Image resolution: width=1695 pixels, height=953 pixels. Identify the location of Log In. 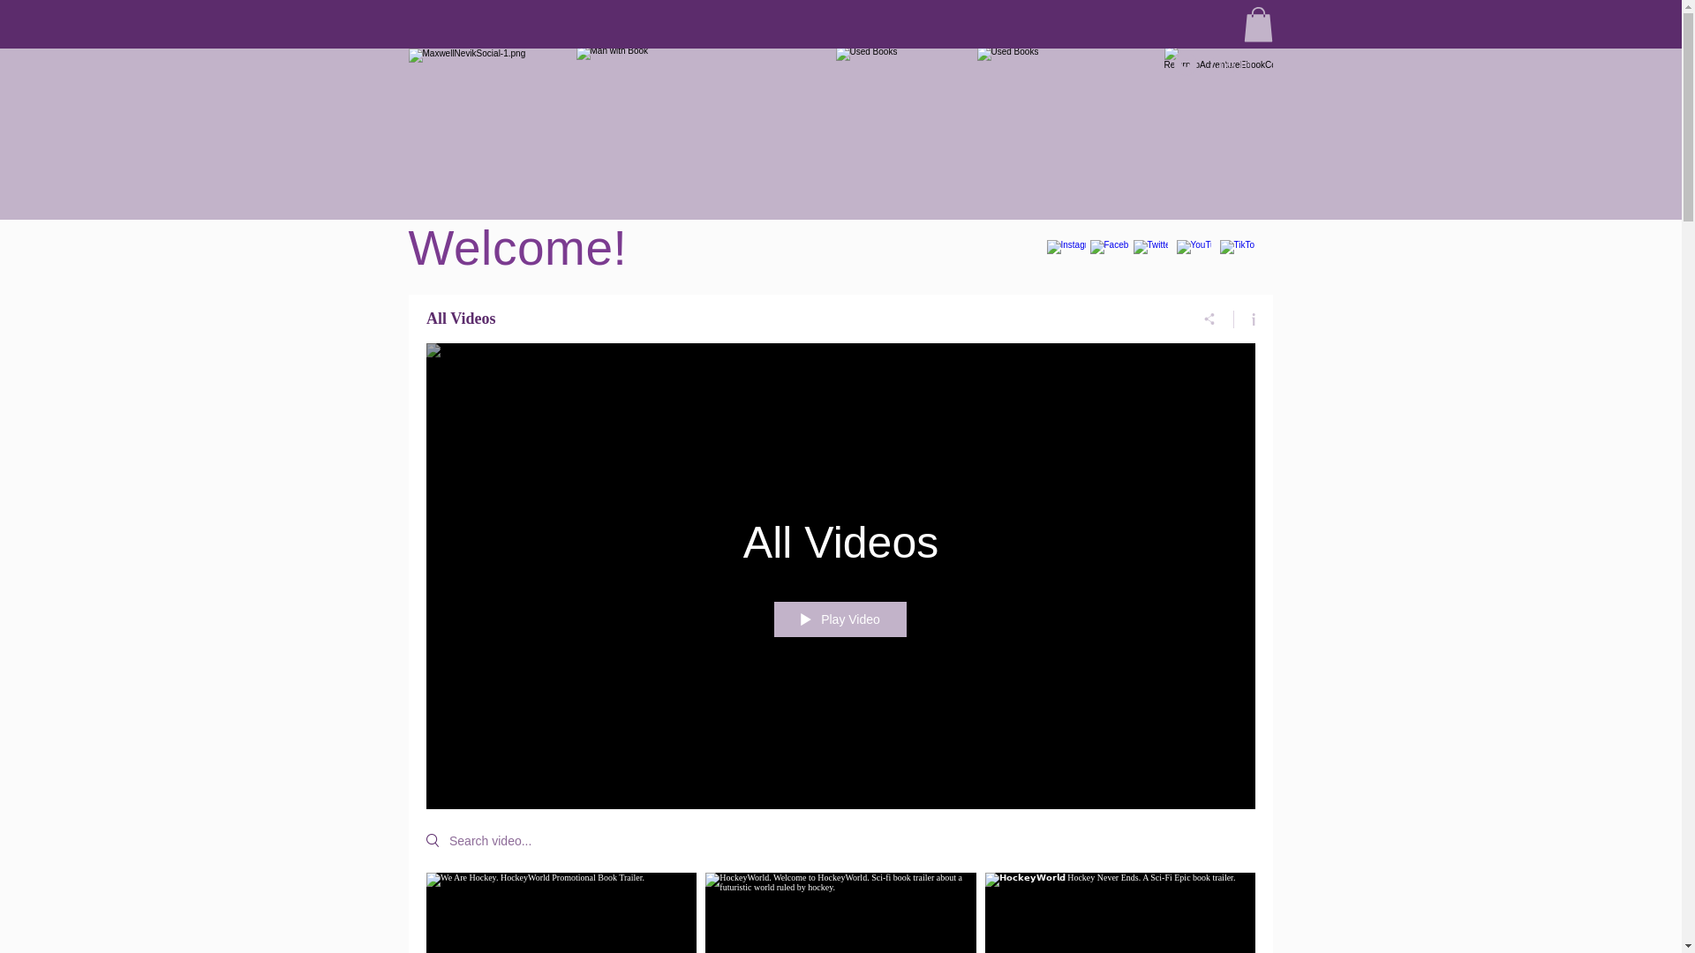
(1213, 65).